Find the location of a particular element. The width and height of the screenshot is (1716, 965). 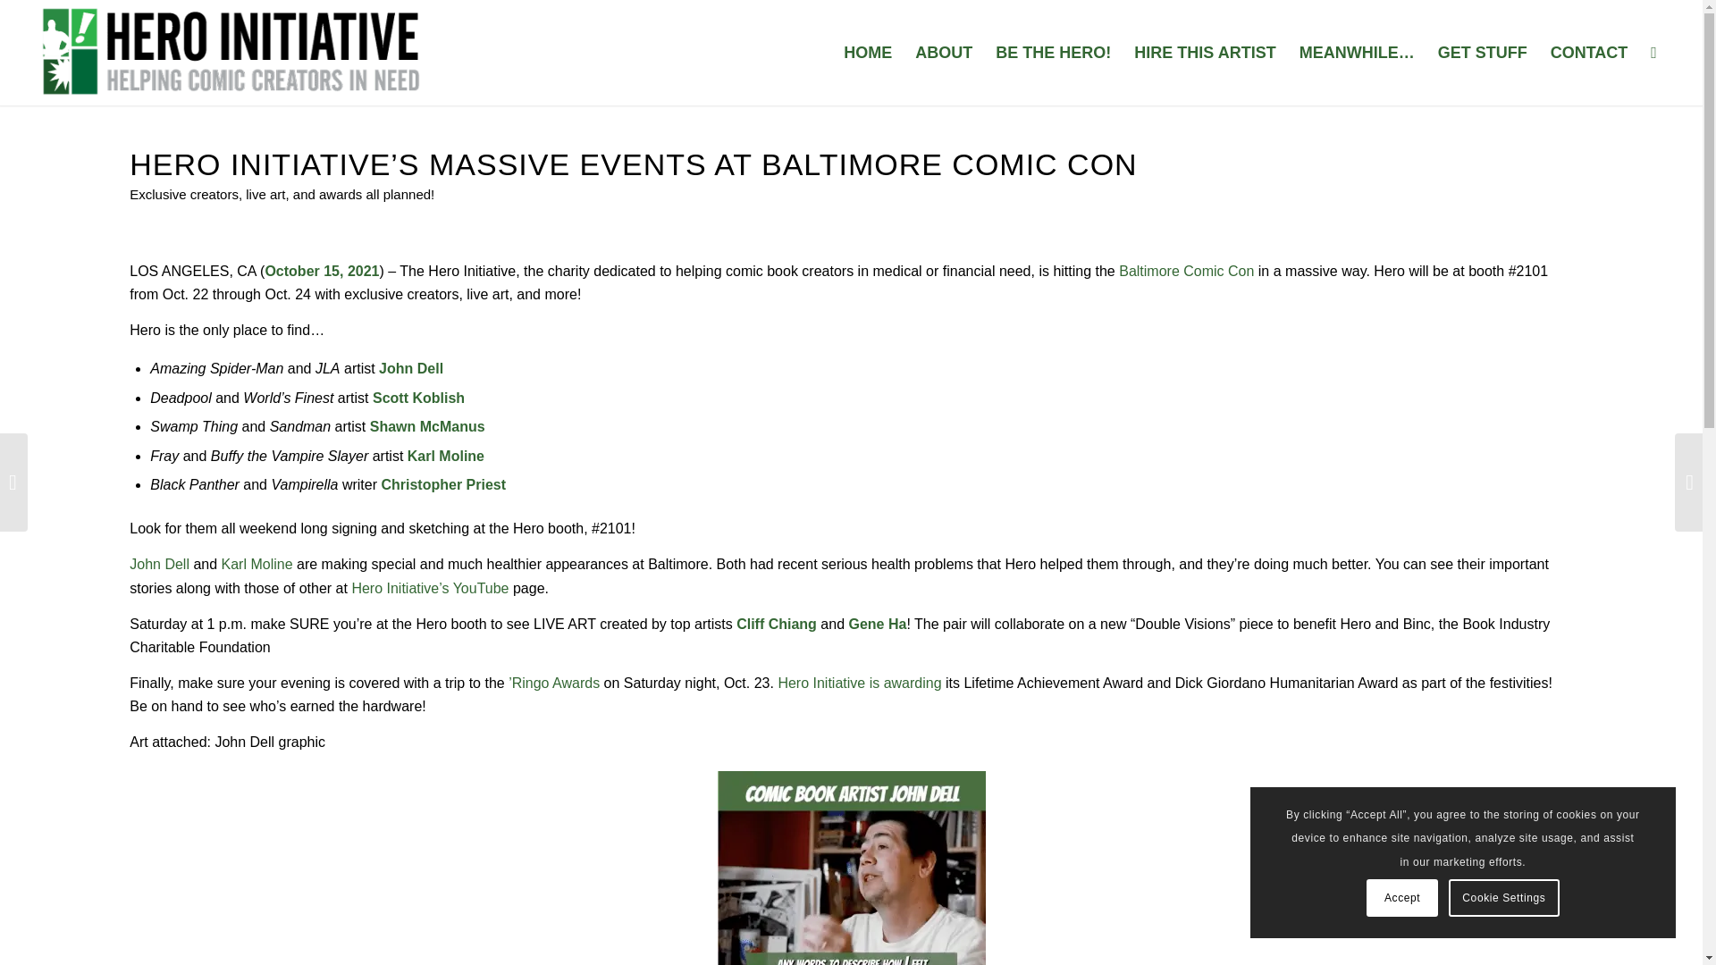

GET STUFF is located at coordinates (1482, 52).